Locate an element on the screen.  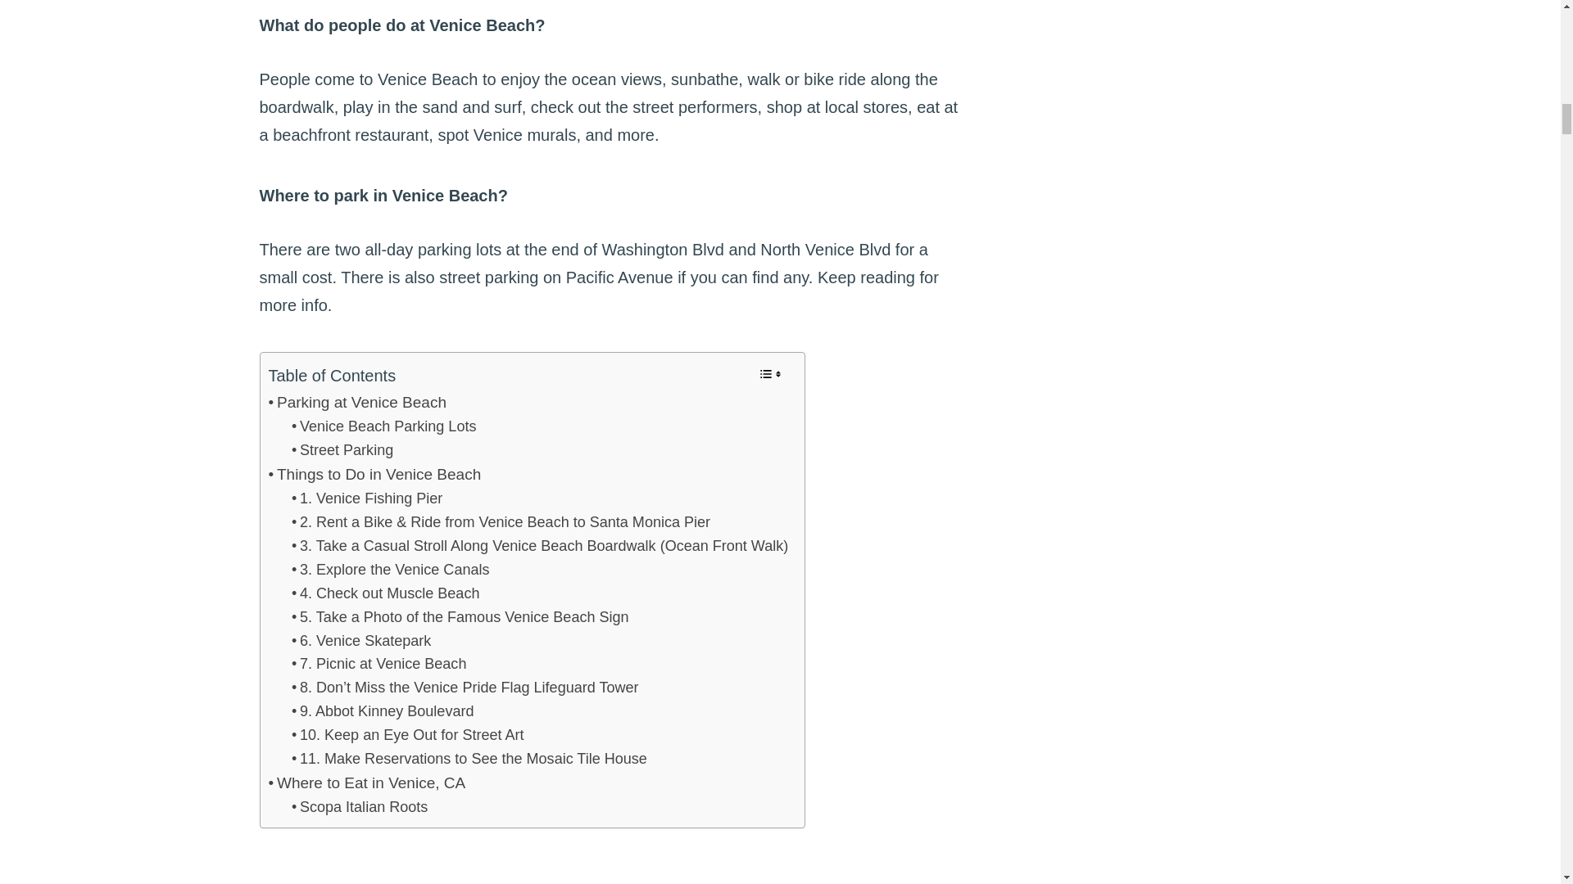
11. Make Reservations to See the Mosaic Tile House is located at coordinates (469, 758).